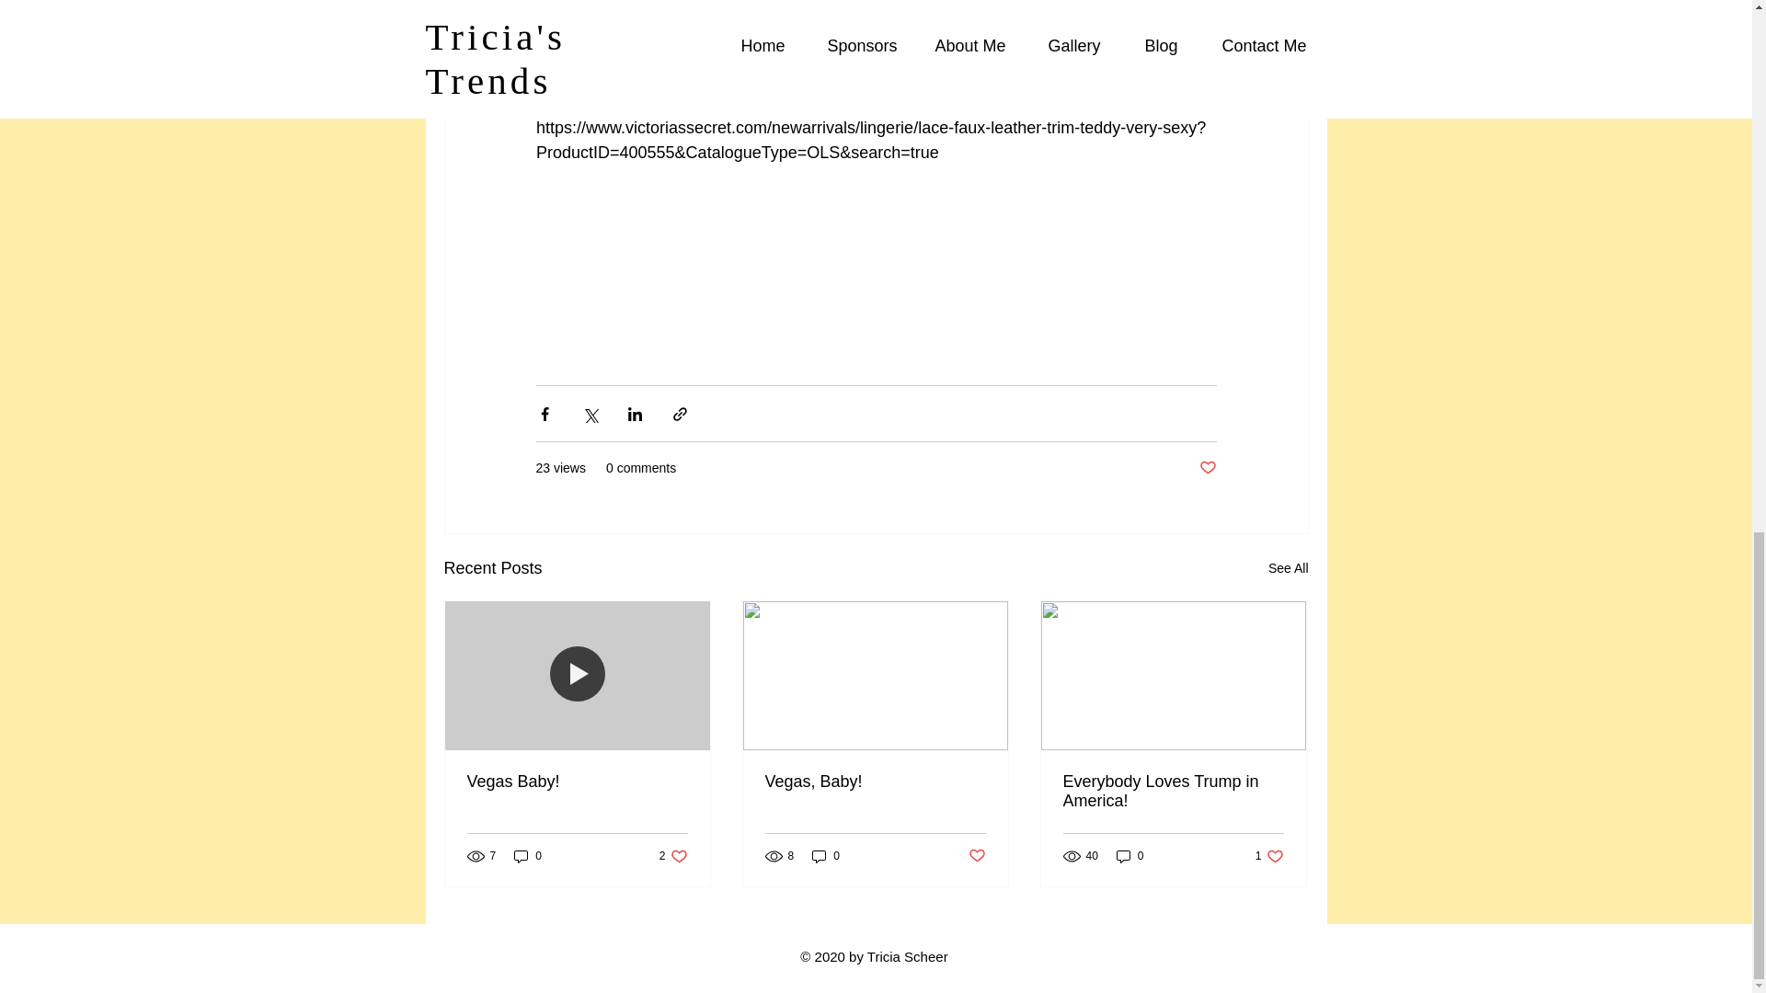 This screenshot has height=993, width=1766. What do you see at coordinates (1288, 568) in the screenshot?
I see `Post not marked as liked` at bounding box center [1288, 568].